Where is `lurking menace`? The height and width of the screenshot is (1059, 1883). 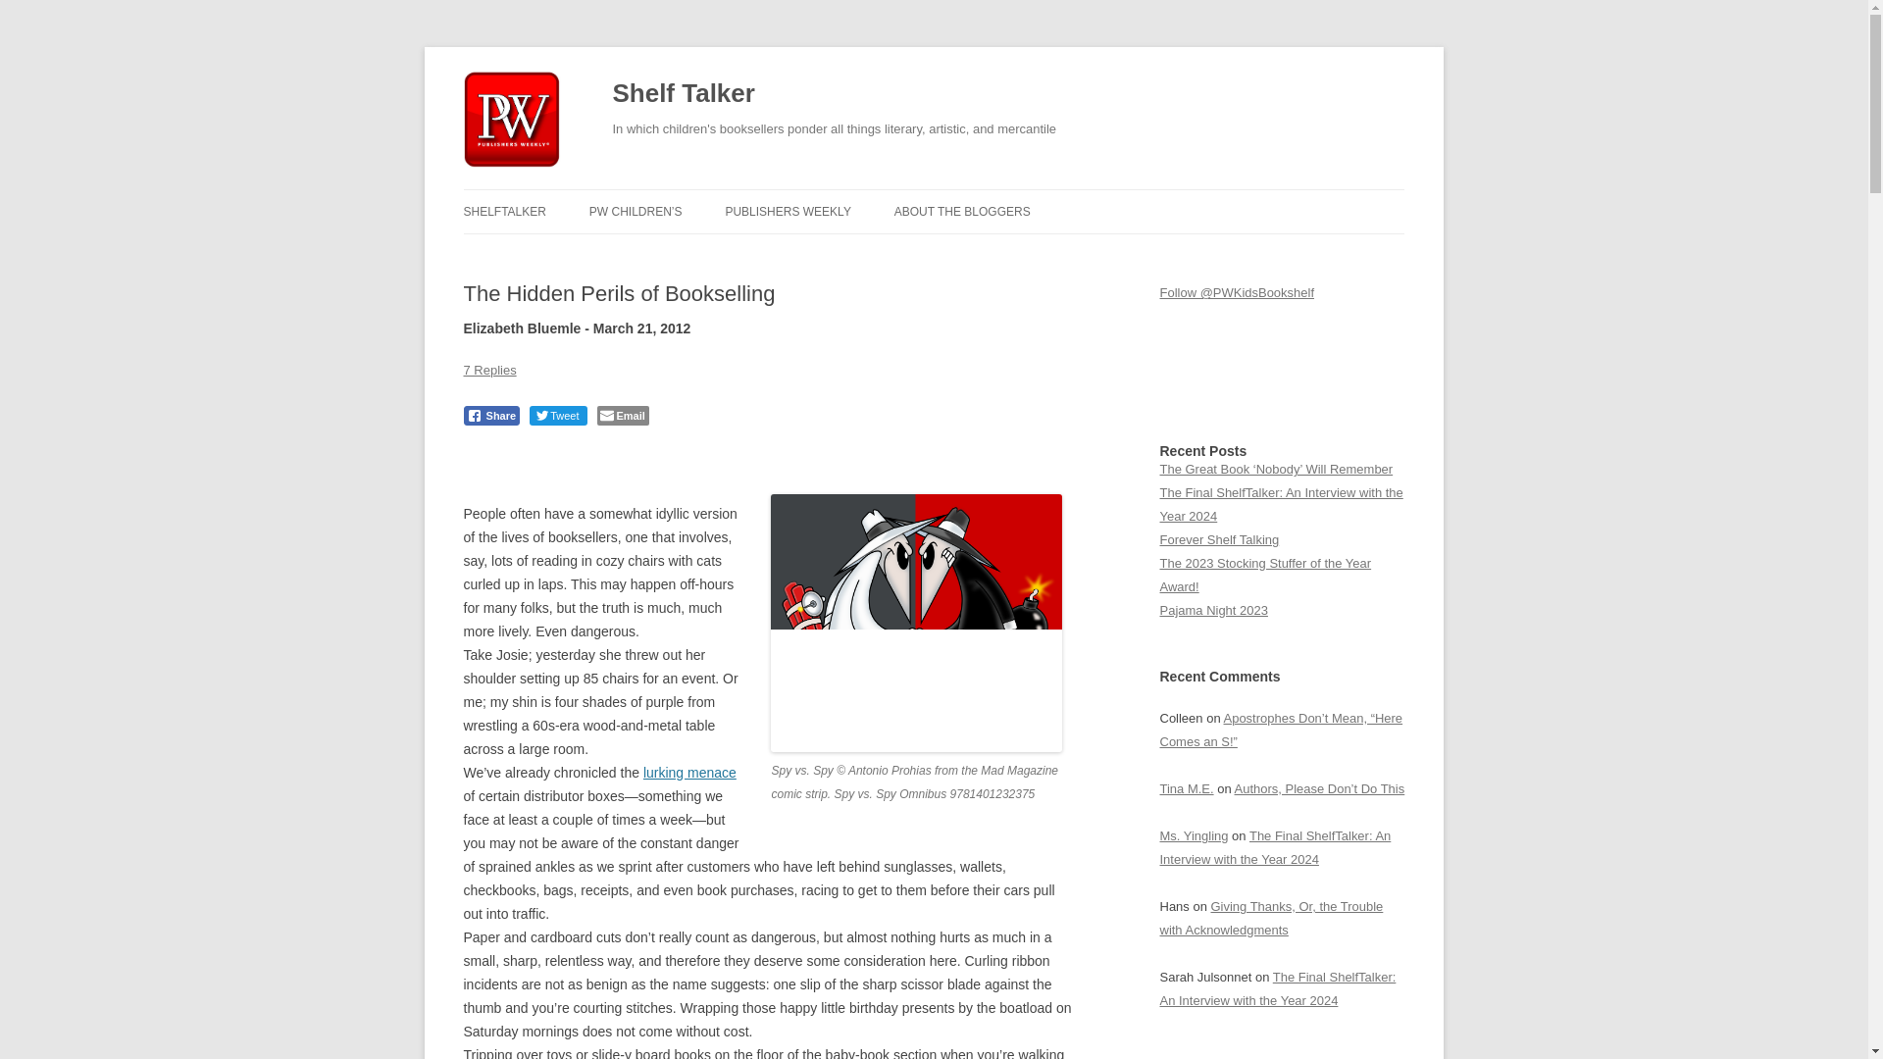
lurking menace is located at coordinates (689, 772).